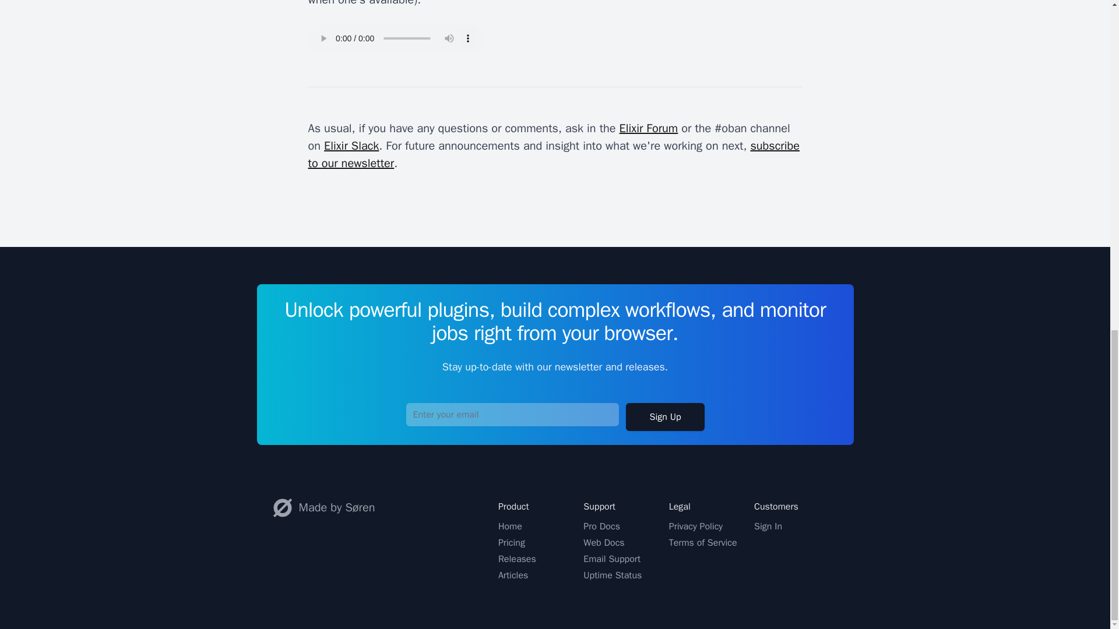 The image size is (1119, 629). Describe the element at coordinates (664, 417) in the screenshot. I see `Sign Up` at that location.